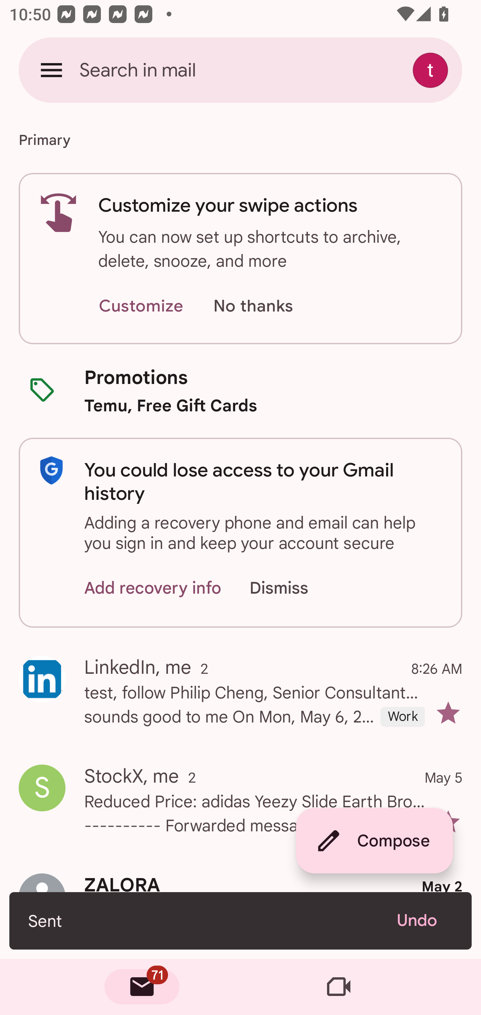 This screenshot has height=1015, width=481. Describe the element at coordinates (253, 307) in the screenshot. I see `No thanks` at that location.